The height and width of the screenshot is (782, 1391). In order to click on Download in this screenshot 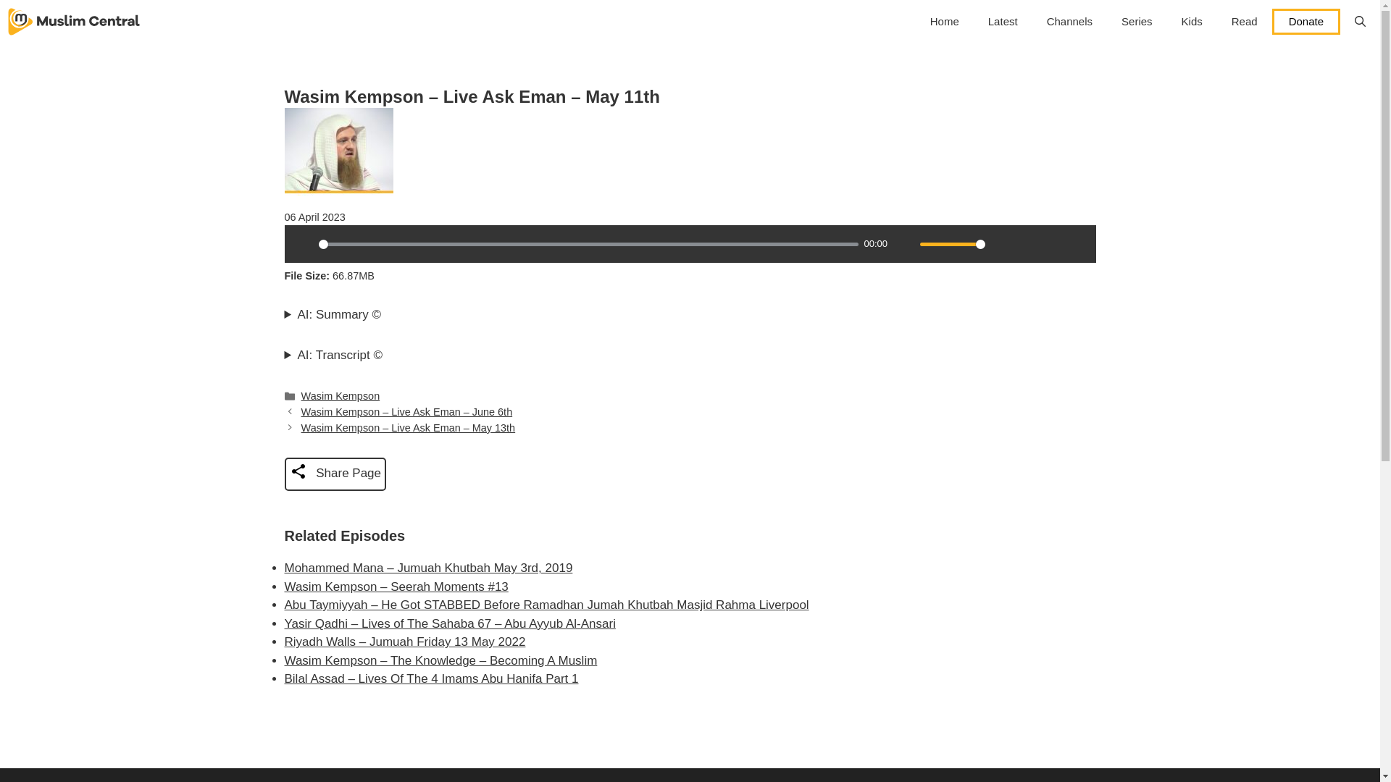, I will do `click(1027, 243)`.